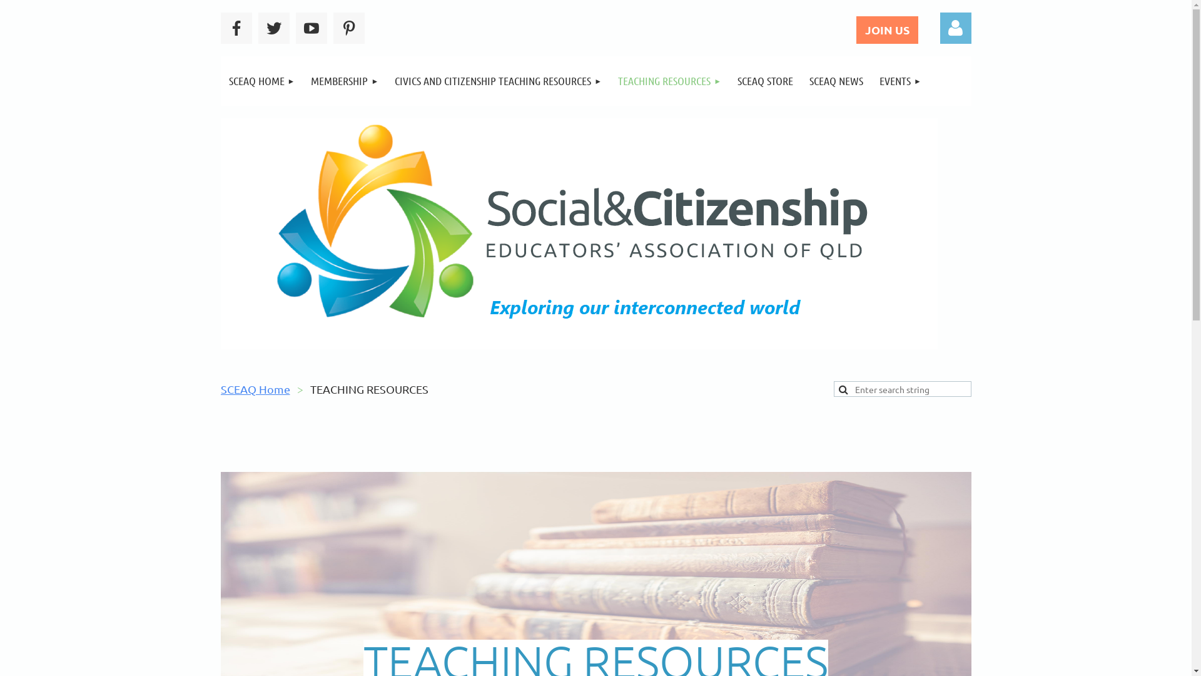  I want to click on Pinterest, so click(348, 28).